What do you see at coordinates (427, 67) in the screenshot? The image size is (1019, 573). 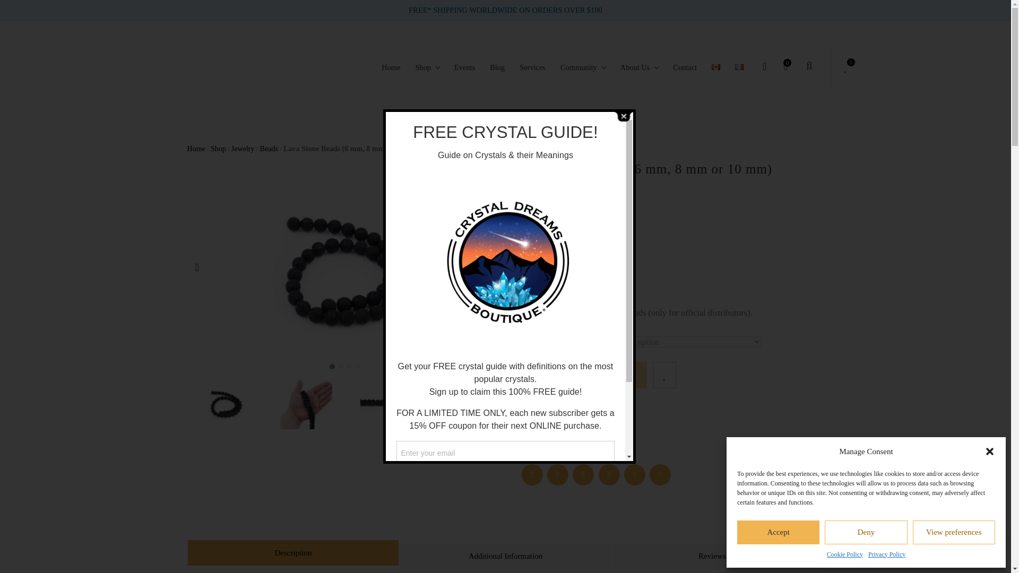 I see `Shop` at bounding box center [427, 67].